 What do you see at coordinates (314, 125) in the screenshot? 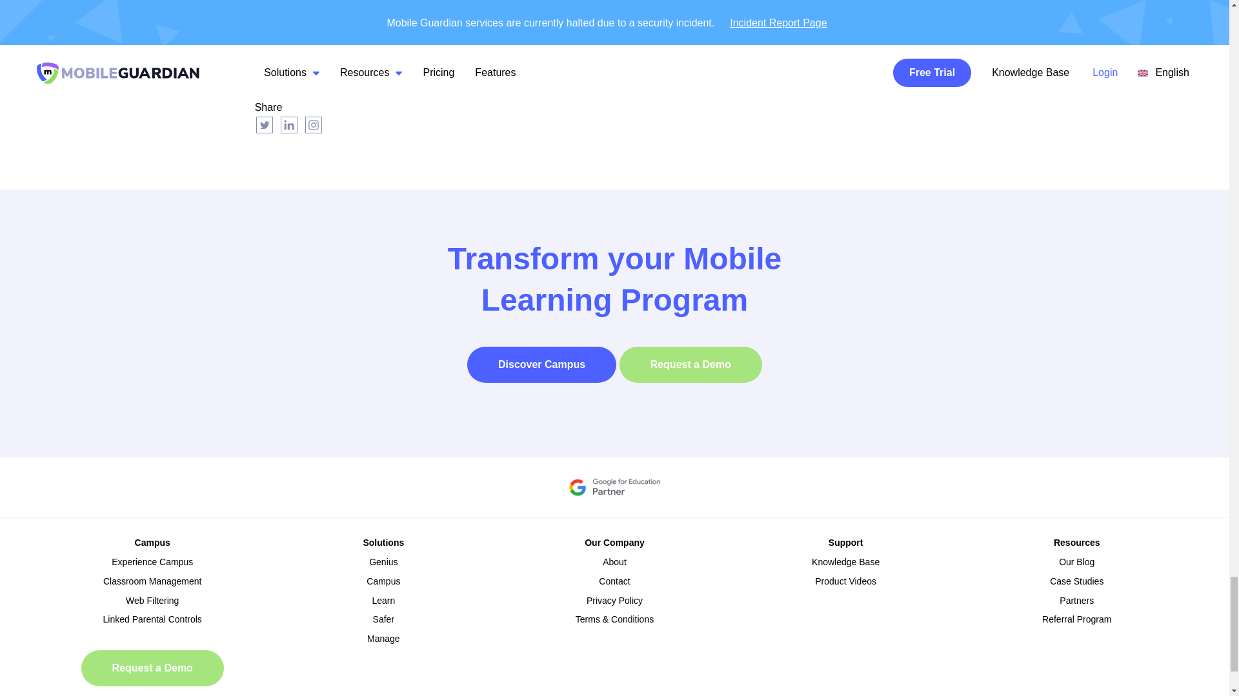
I see `Instagram` at bounding box center [314, 125].